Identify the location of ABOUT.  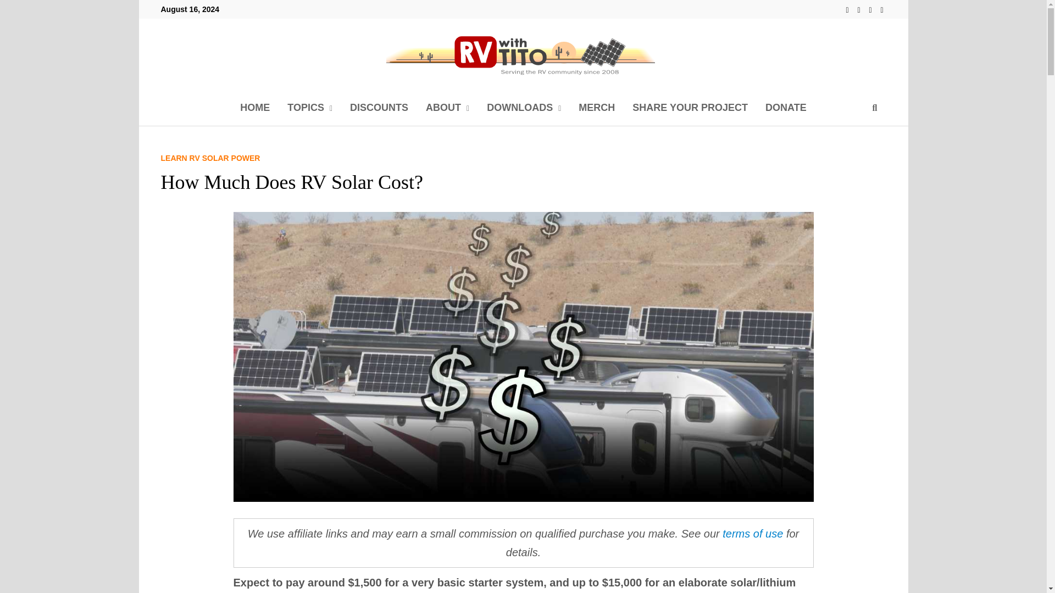
(447, 108).